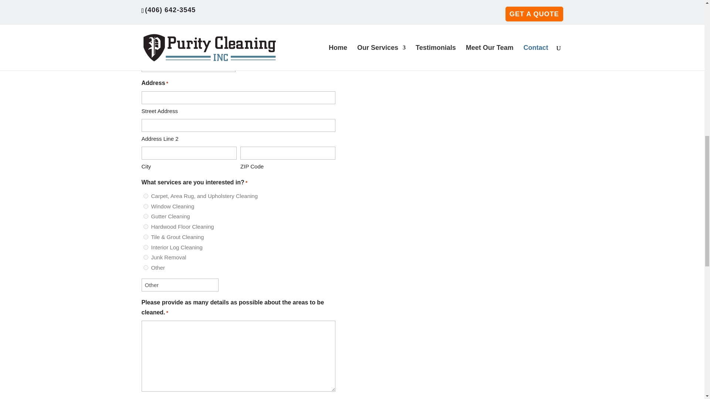 This screenshot has height=399, width=710. Describe the element at coordinates (146, 216) in the screenshot. I see `Gutter Cleaning` at that location.